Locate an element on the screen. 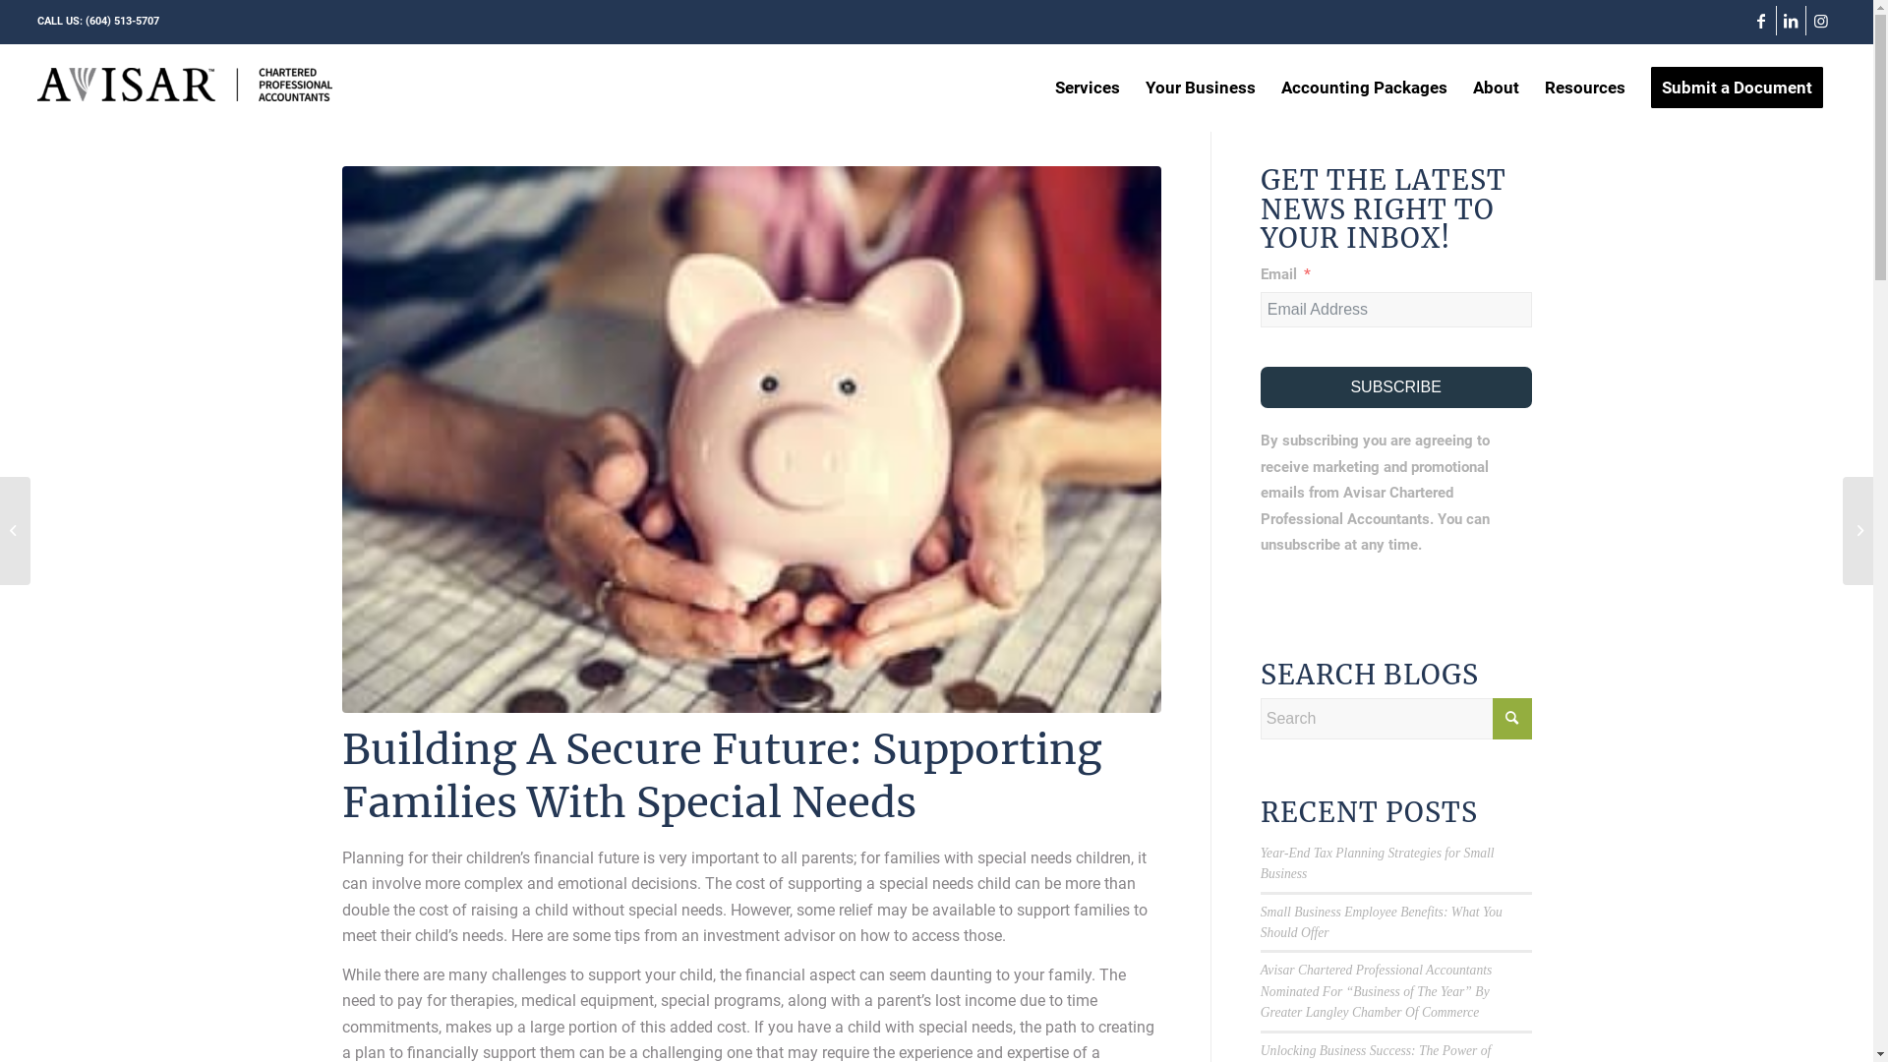 The height and width of the screenshot is (1062, 1888). Small Business Employee Benefits: What You Should Offer is located at coordinates (1382, 922).